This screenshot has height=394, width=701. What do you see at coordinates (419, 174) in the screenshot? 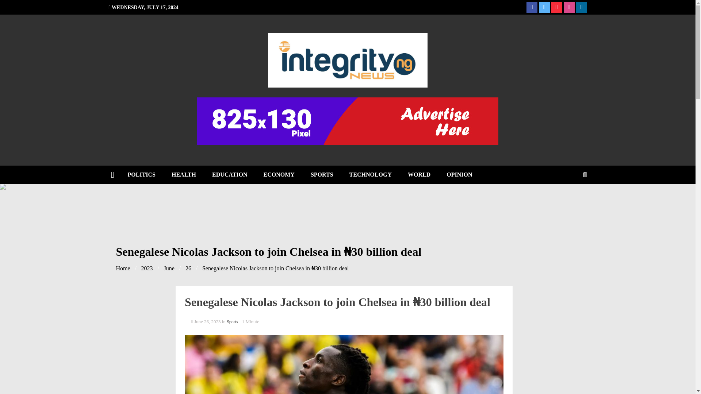
I see `WORLD` at bounding box center [419, 174].